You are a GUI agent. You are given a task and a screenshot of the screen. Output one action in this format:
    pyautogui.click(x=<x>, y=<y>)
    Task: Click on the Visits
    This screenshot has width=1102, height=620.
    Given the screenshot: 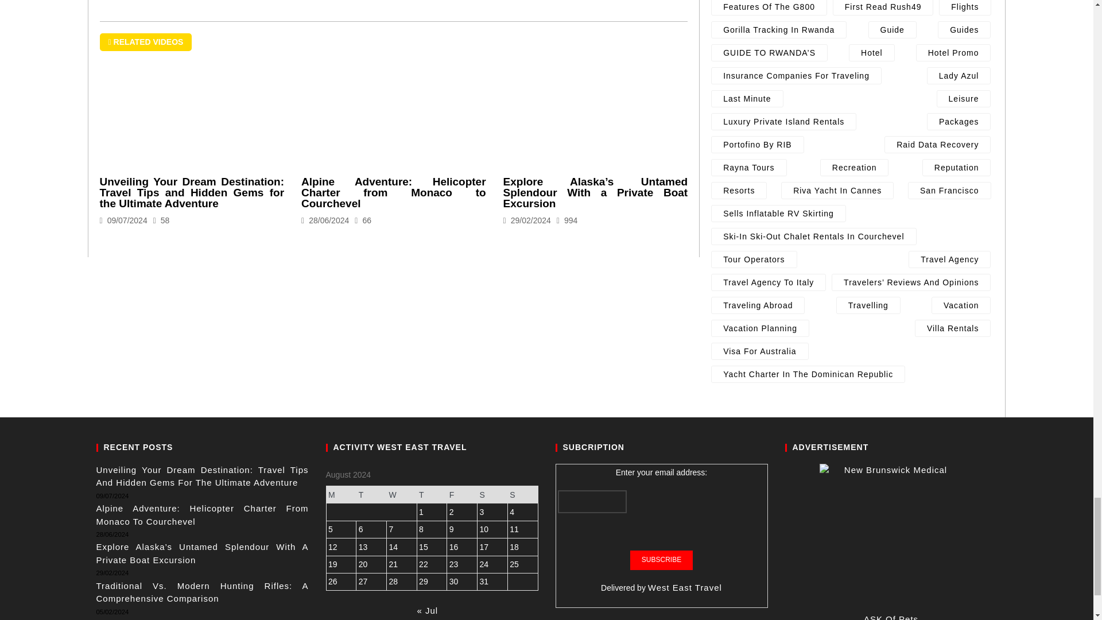 What is the action you would take?
    pyautogui.click(x=363, y=220)
    